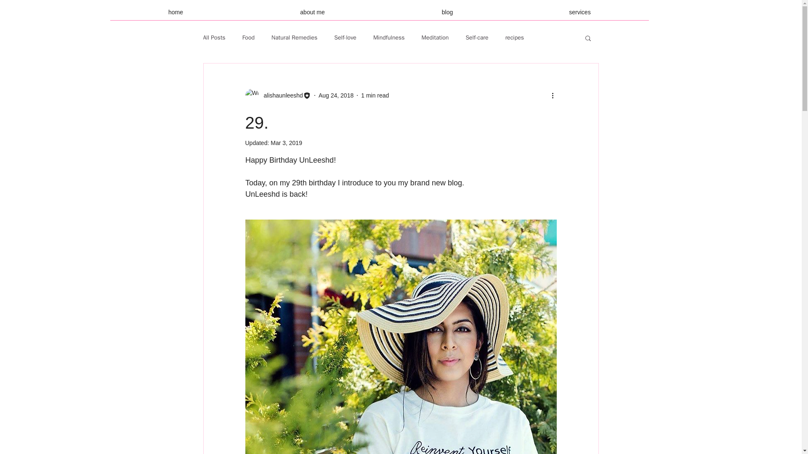 This screenshot has width=808, height=454. I want to click on services, so click(579, 15).